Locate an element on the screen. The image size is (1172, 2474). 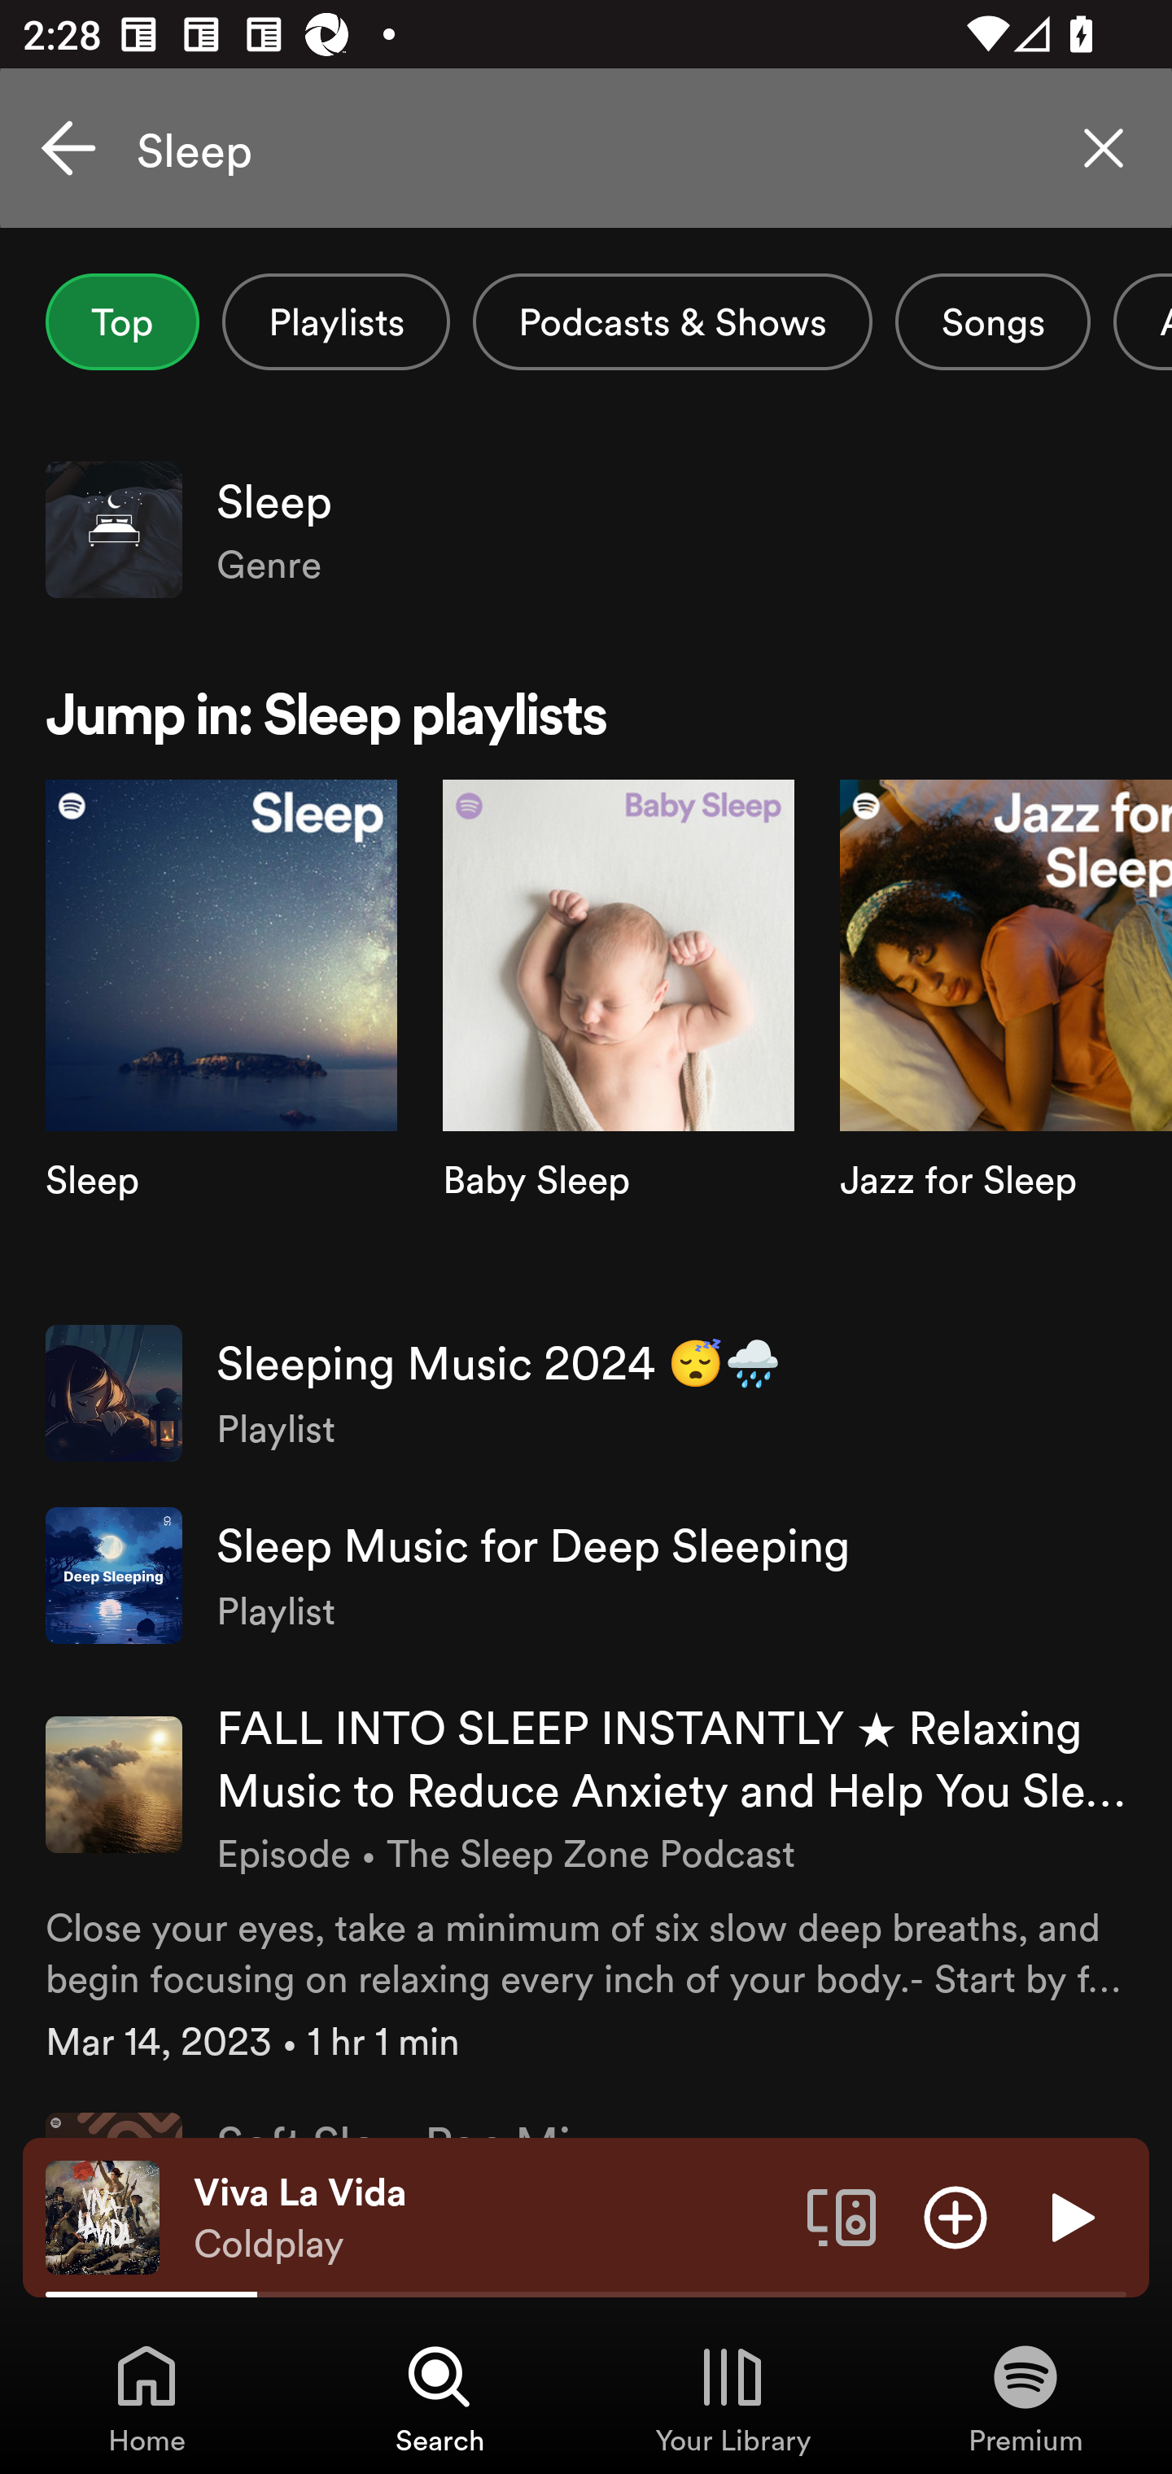
Connect to a device. Opens the devices menu is located at coordinates (842, 2216).